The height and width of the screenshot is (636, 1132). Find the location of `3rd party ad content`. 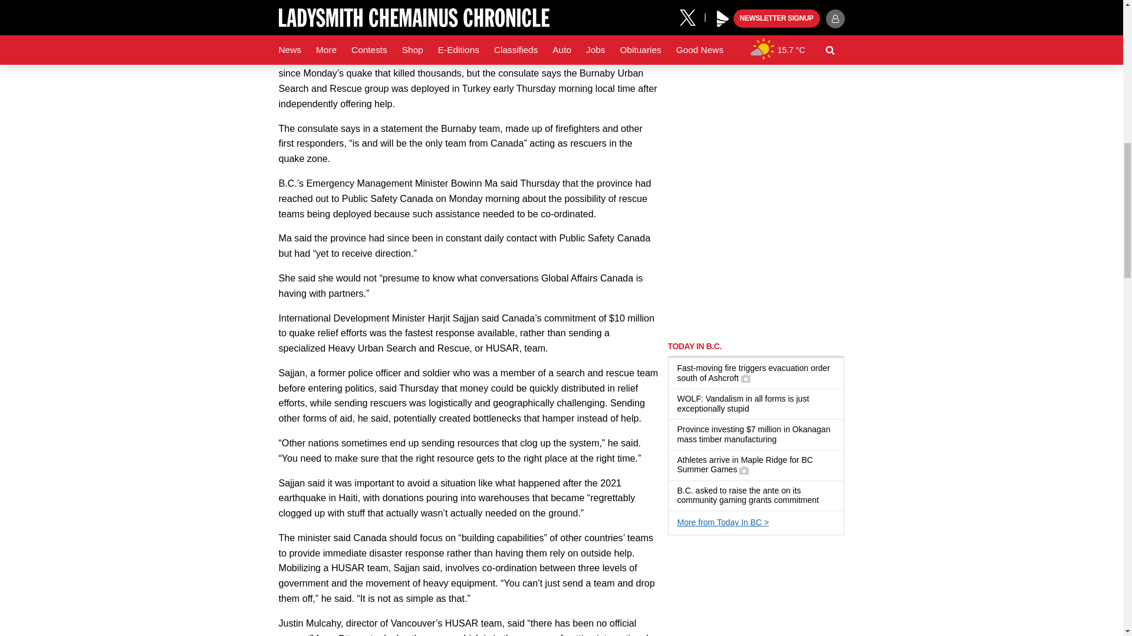

3rd party ad content is located at coordinates (756, 97).